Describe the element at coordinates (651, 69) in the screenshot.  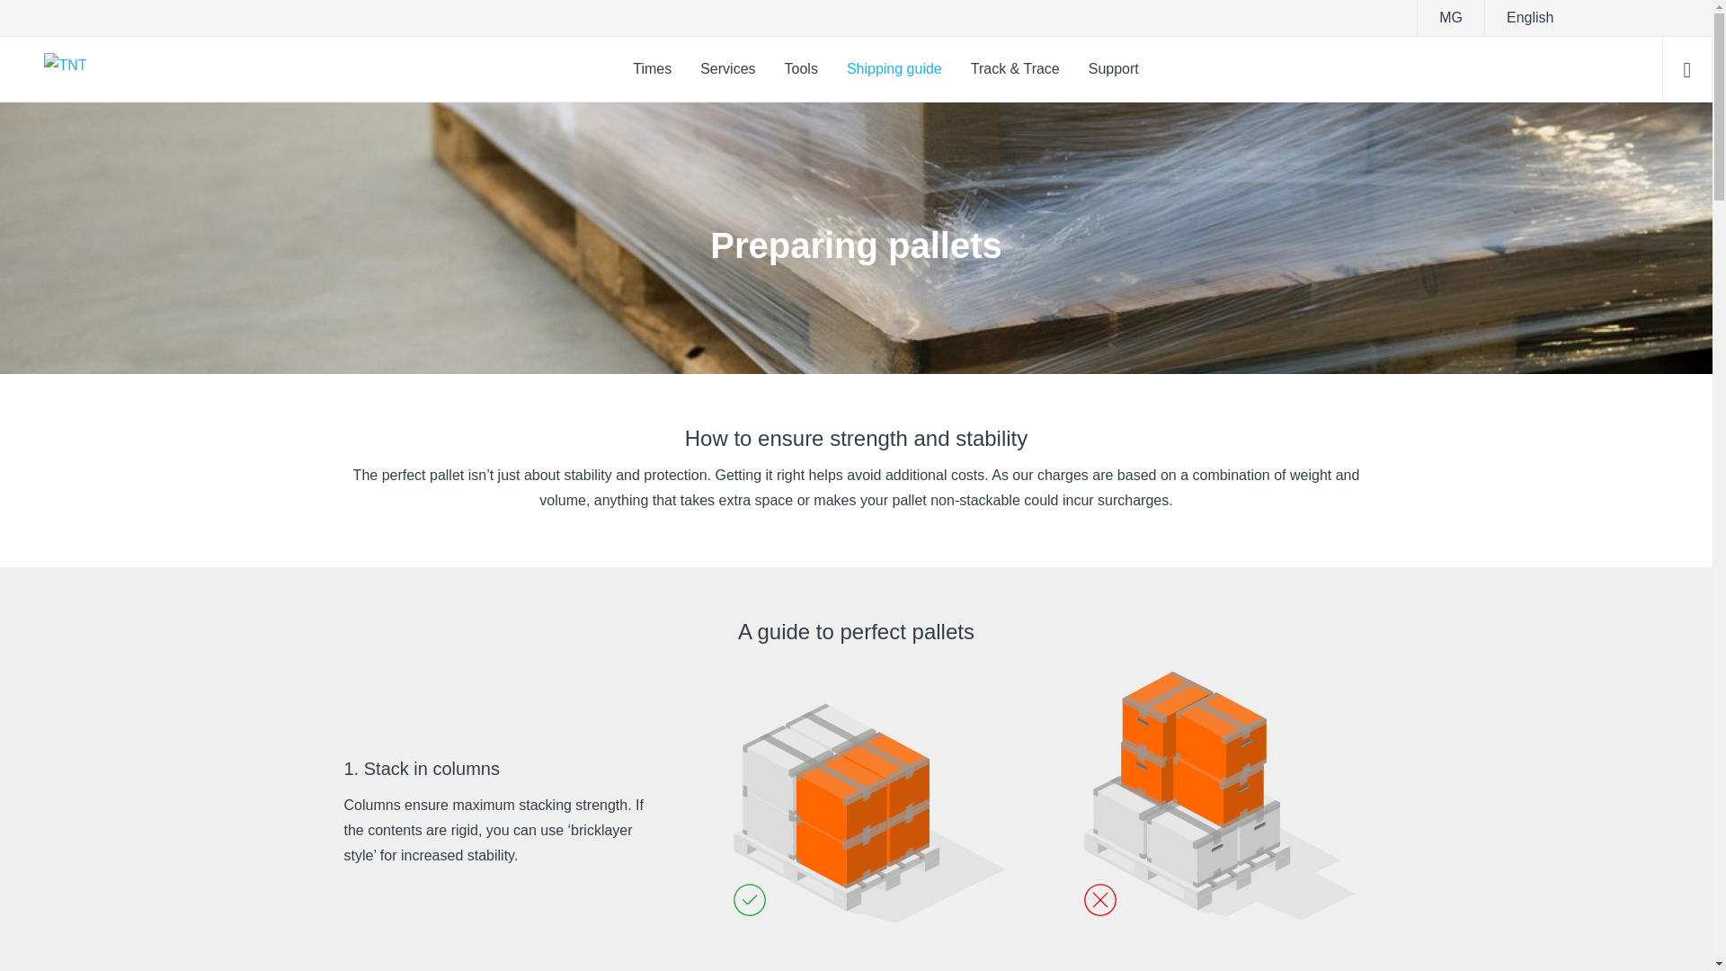
I see `Times` at that location.